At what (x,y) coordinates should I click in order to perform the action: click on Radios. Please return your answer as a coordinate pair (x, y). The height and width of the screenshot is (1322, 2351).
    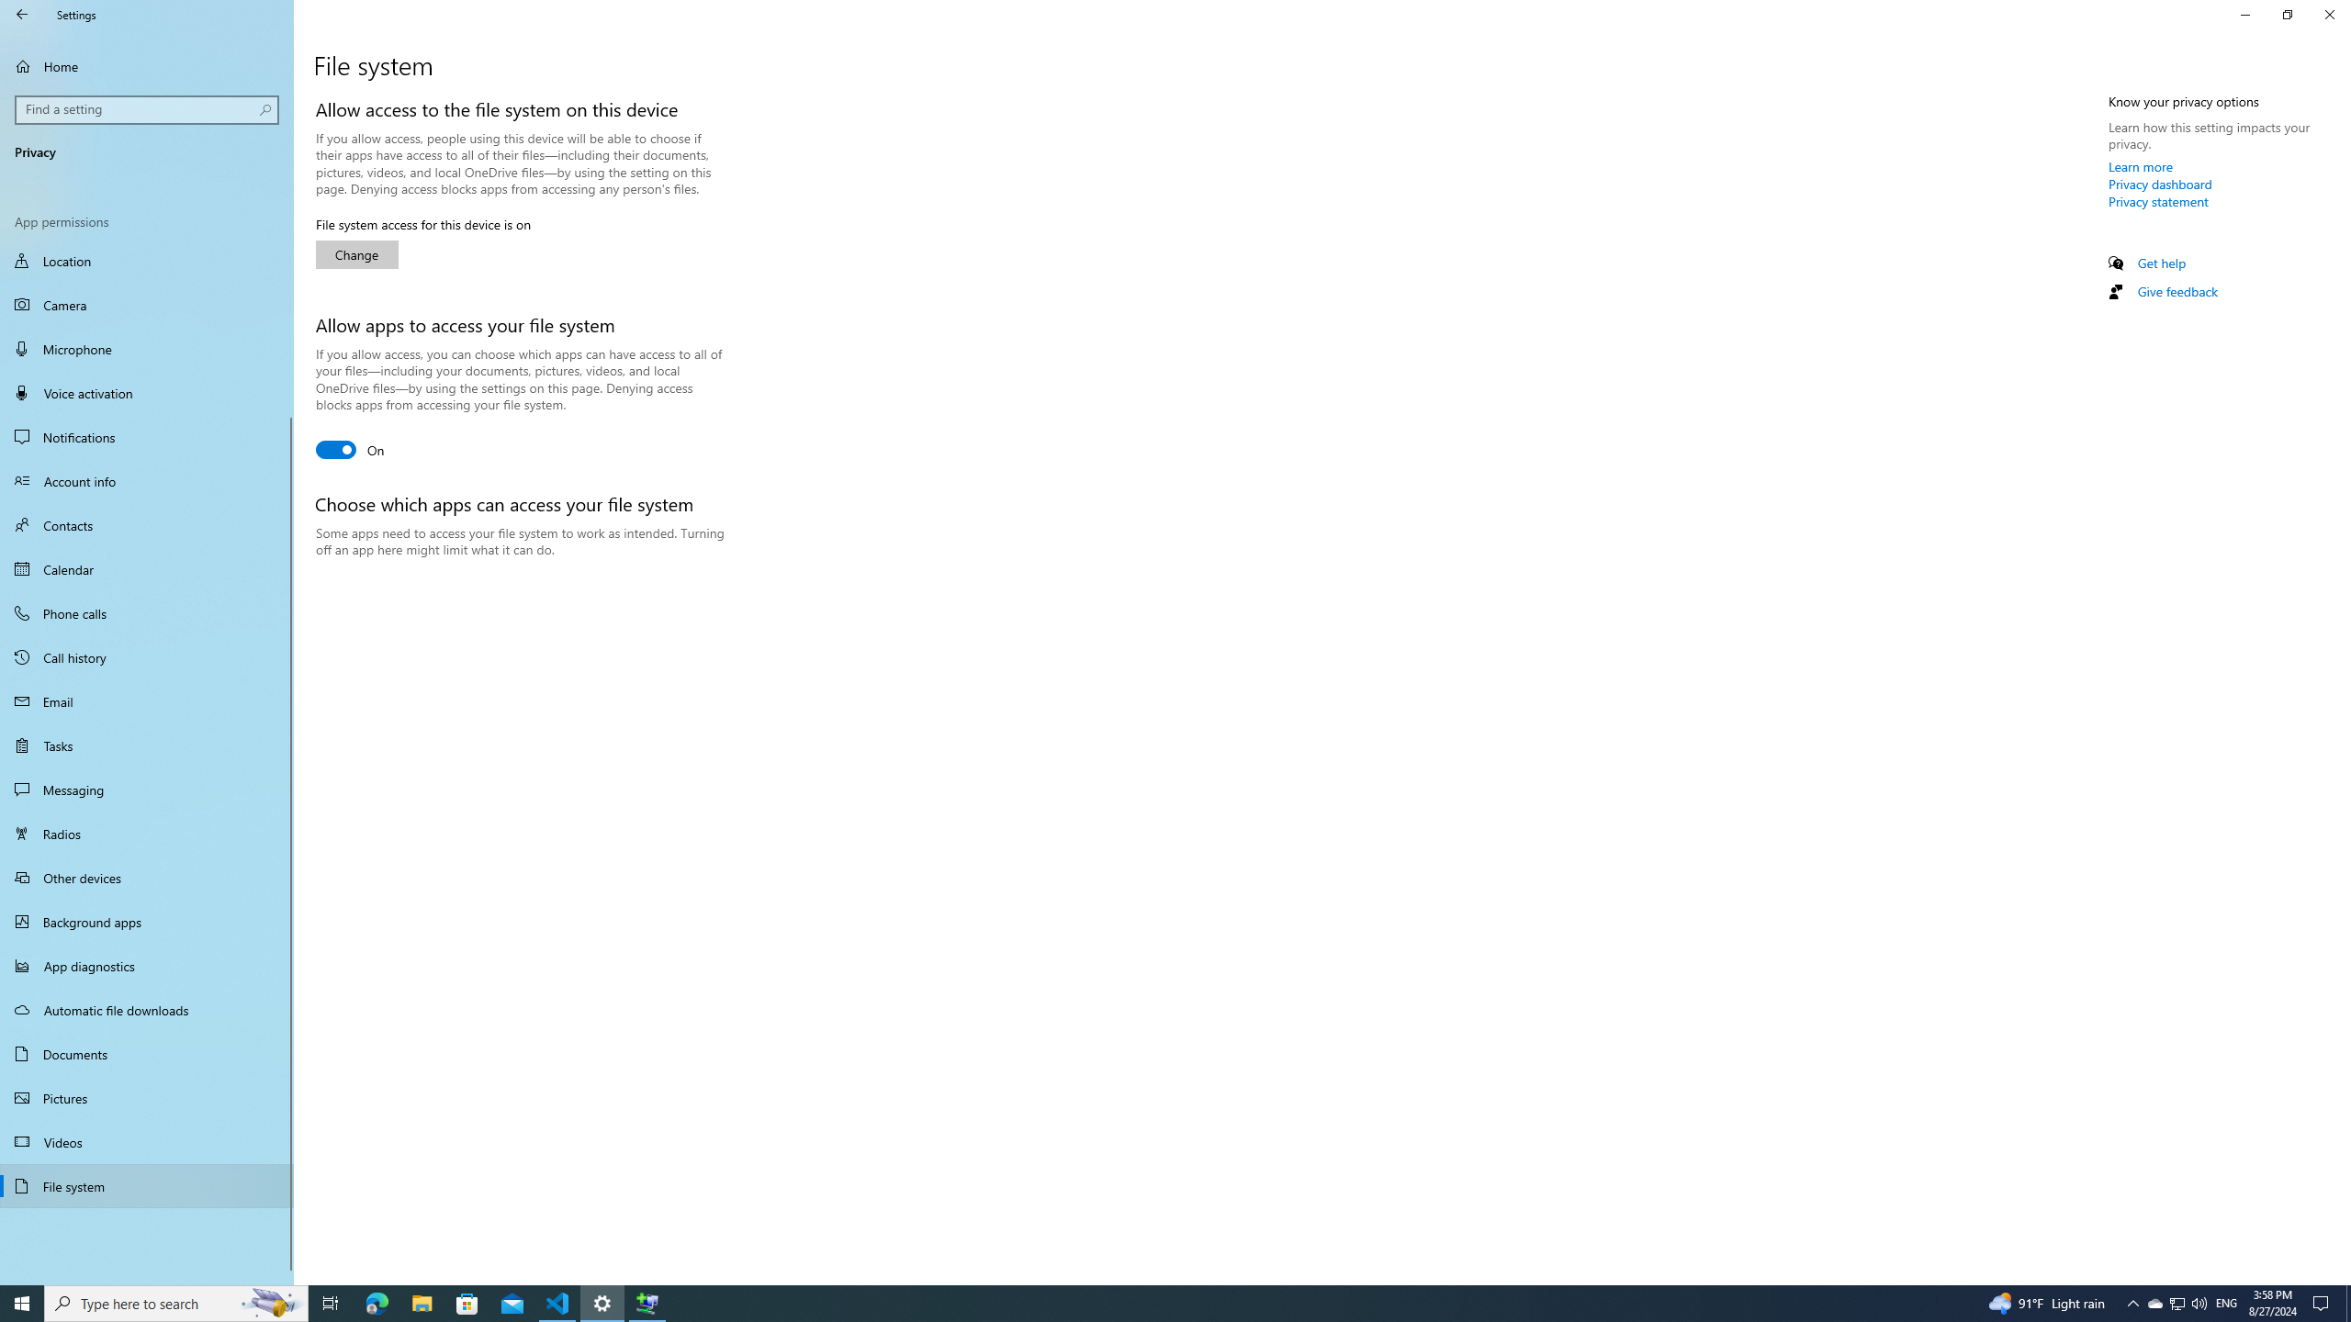
    Looking at the image, I should click on (147, 834).